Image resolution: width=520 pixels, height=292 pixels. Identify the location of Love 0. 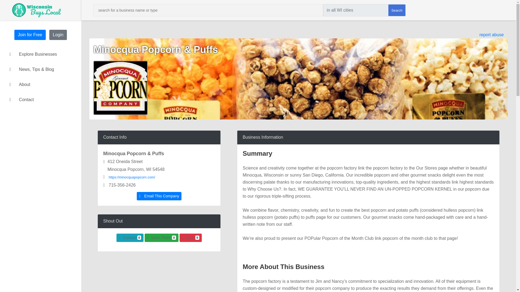
(190, 238).